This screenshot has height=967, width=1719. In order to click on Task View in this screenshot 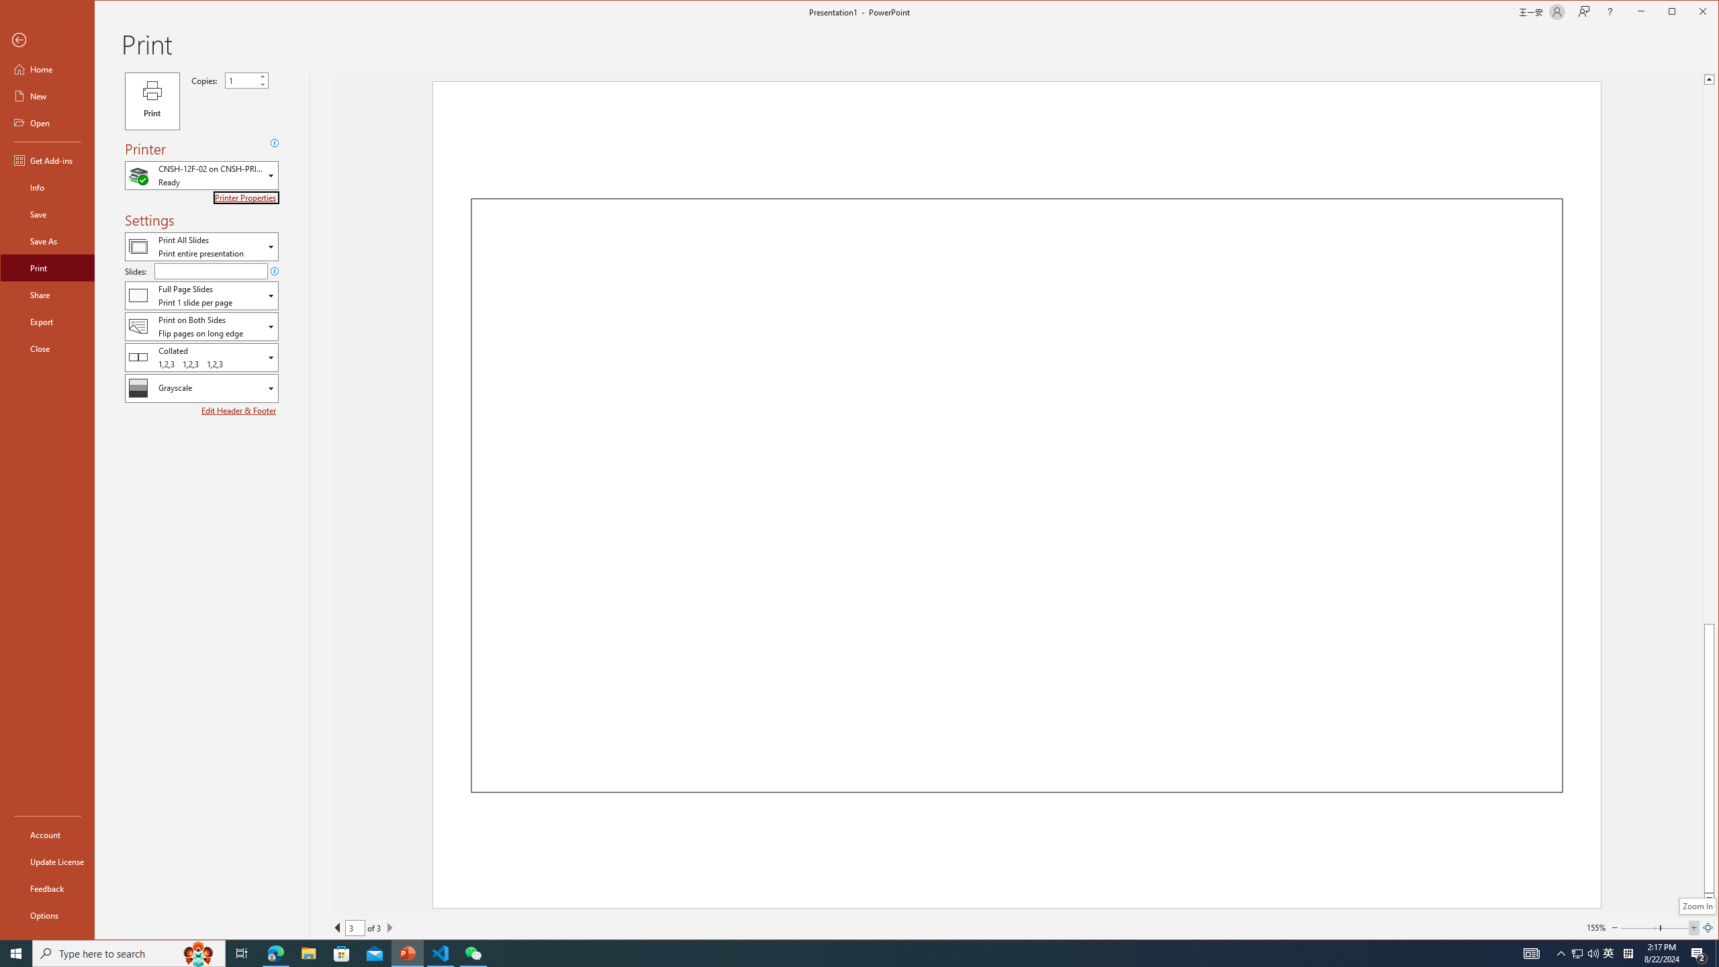, I will do `click(242, 954)`.